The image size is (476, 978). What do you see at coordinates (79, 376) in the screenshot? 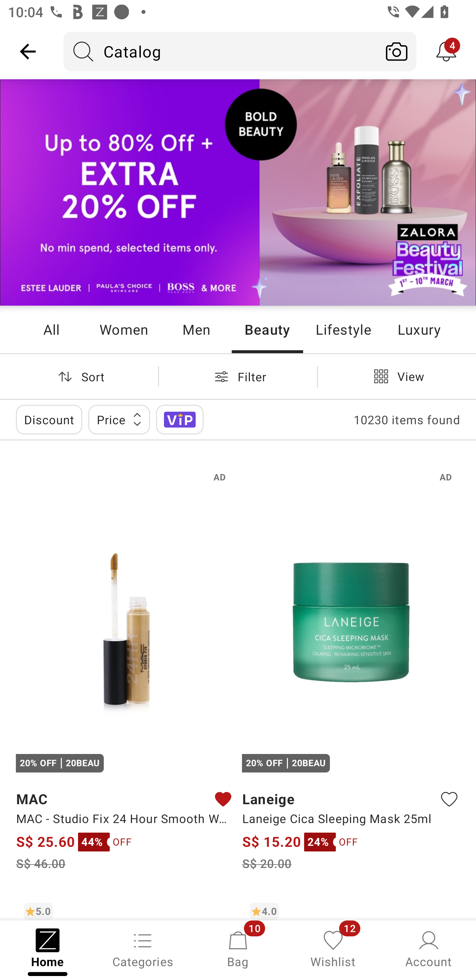
I see `Sort` at bounding box center [79, 376].